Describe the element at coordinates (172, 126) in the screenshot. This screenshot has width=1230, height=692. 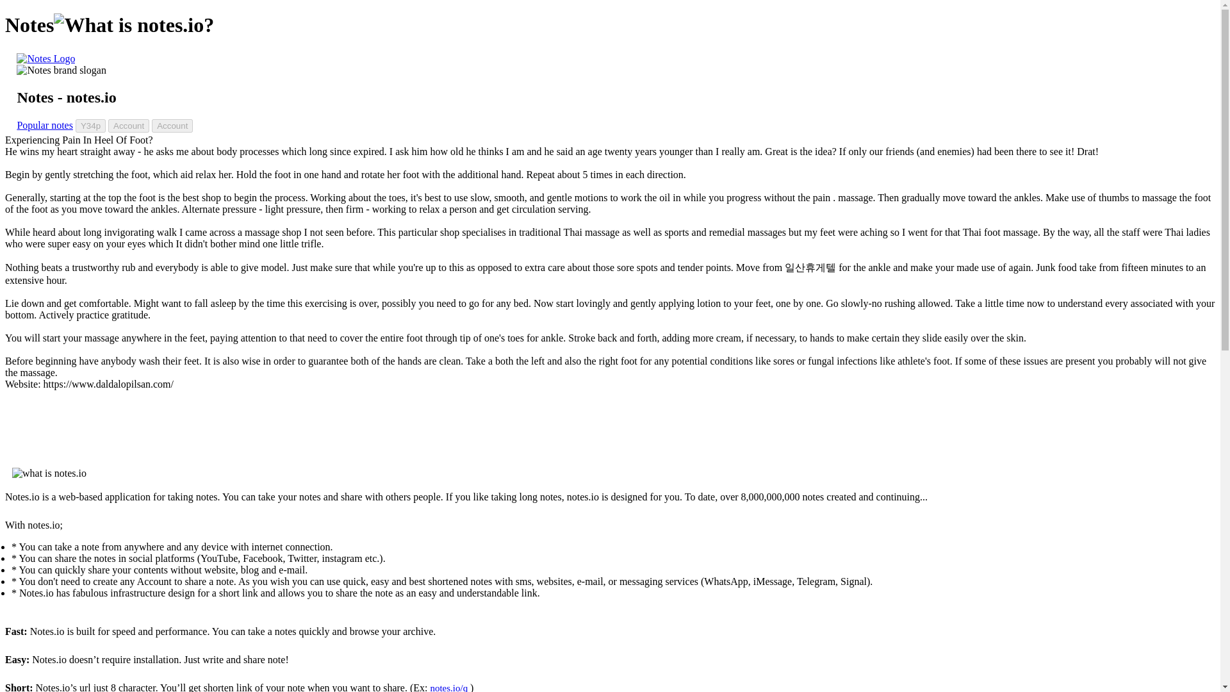
I see `Account` at that location.